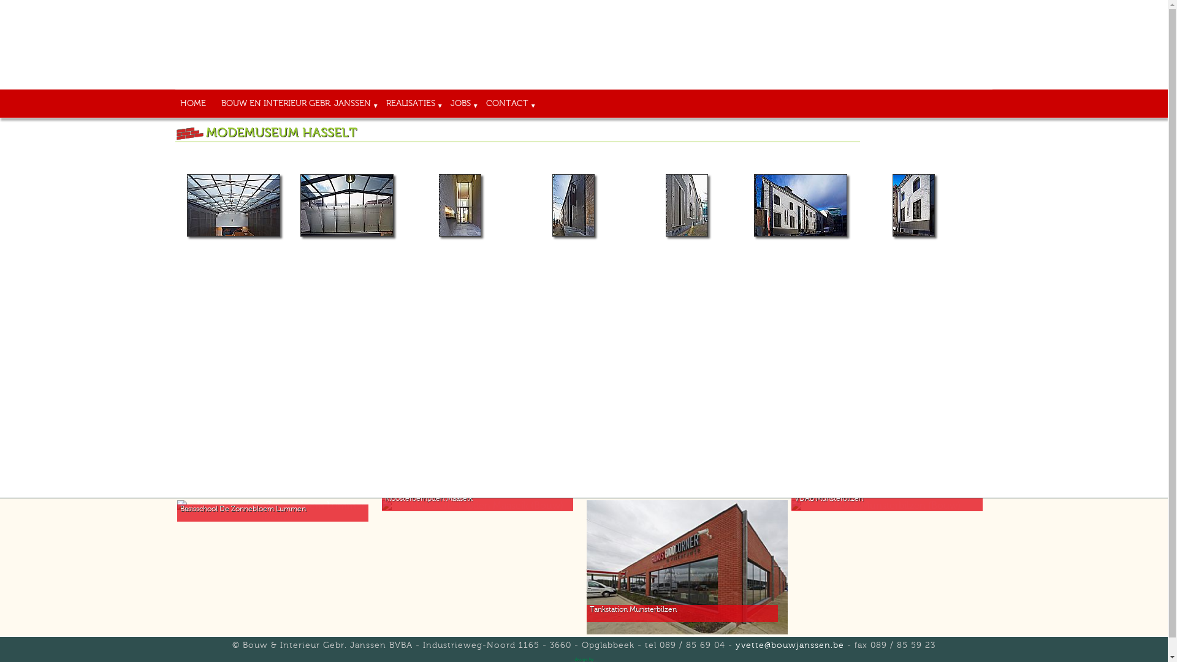 This screenshot has width=1177, height=662. Describe the element at coordinates (790, 645) in the screenshot. I see `yvette@bouwjanssen.be` at that location.